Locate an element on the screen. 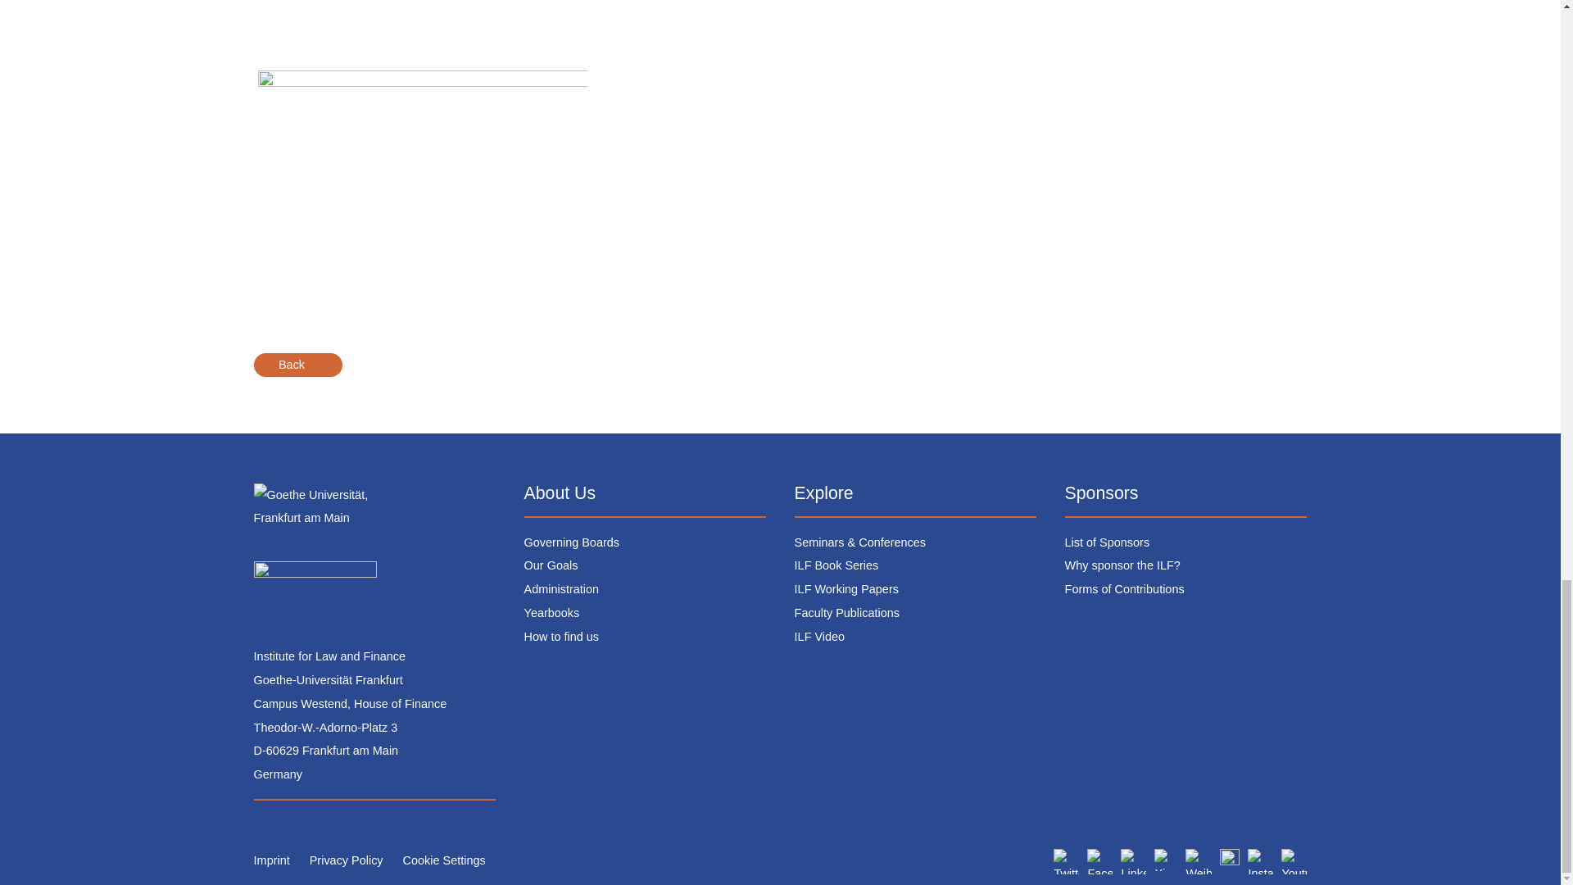 This screenshot has height=885, width=1573. List of Sponsors is located at coordinates (1107, 542).